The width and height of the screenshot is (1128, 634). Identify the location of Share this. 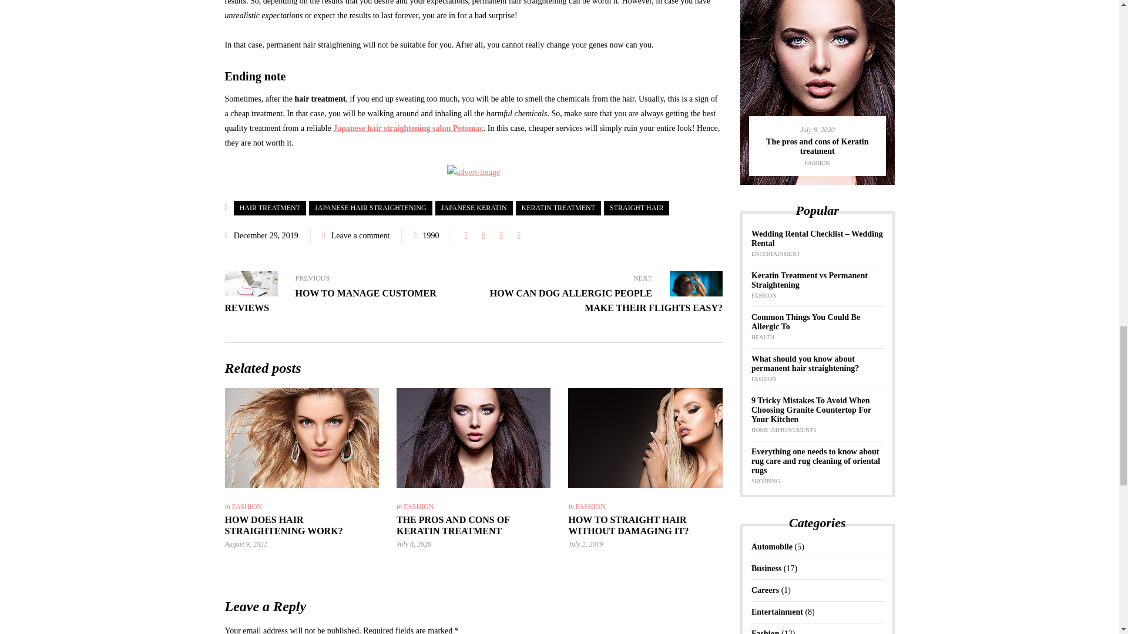
(465, 235).